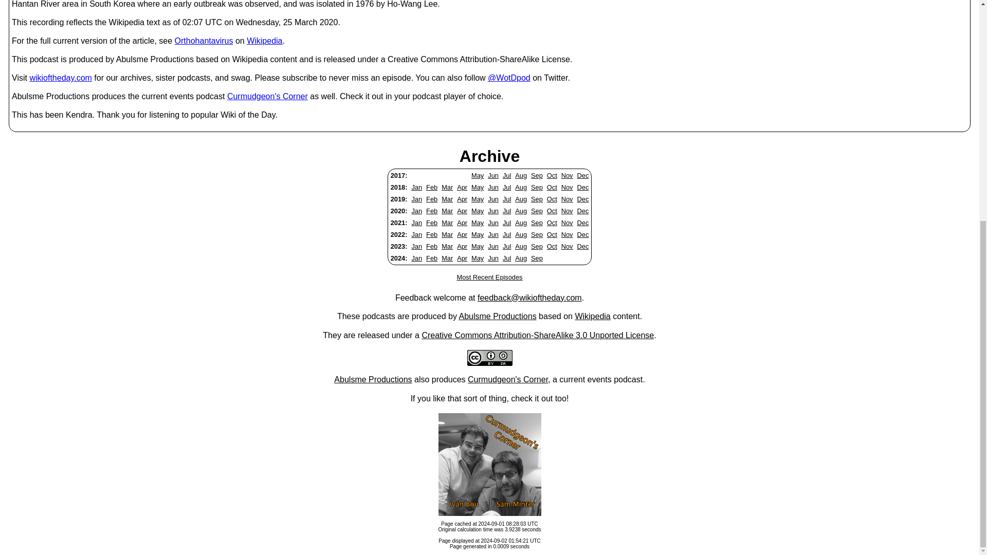 This screenshot has width=987, height=555. I want to click on Oct, so click(552, 175).